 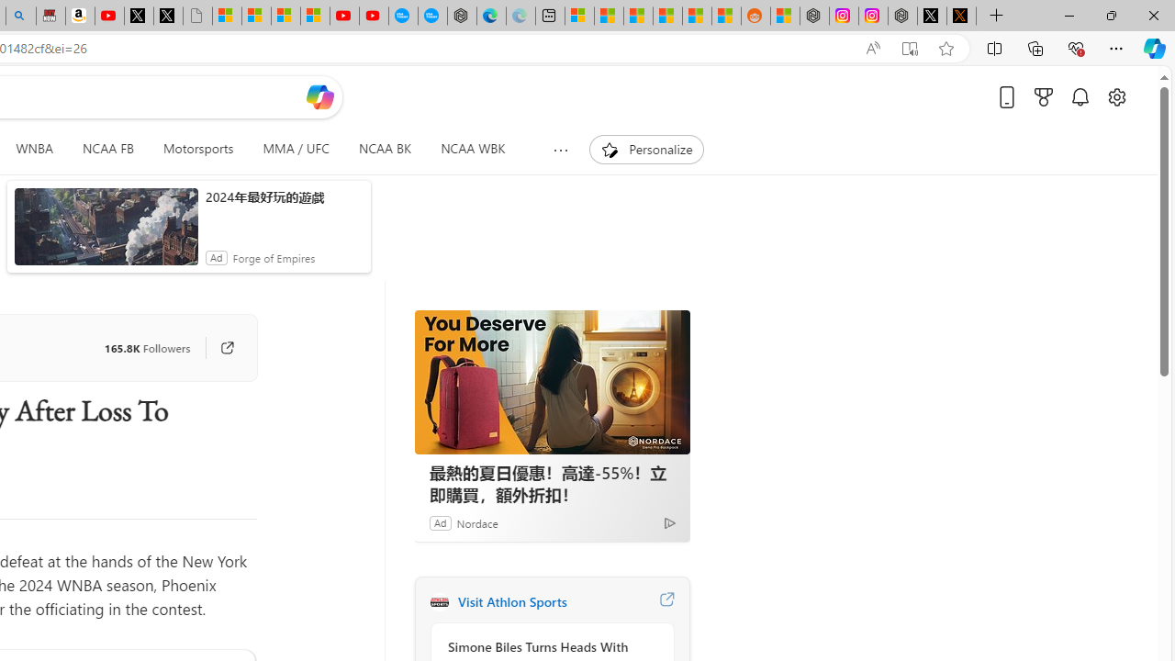 I want to click on The most popular Google 'how to' searches, so click(x=432, y=17).